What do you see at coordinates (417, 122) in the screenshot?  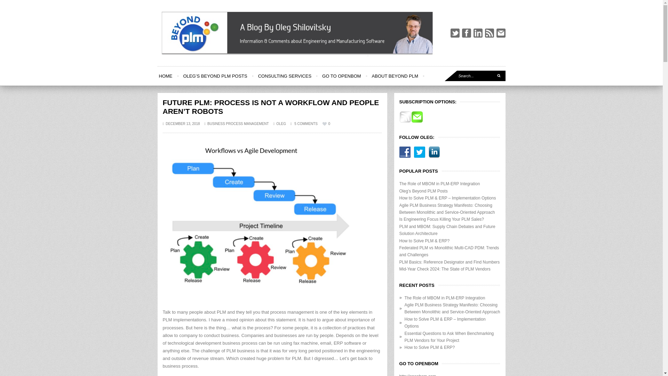 I see `Subscribe via Email` at bounding box center [417, 122].